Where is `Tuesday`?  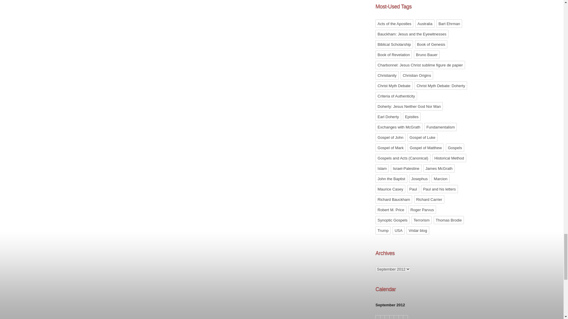
Tuesday is located at coordinates (387, 317).